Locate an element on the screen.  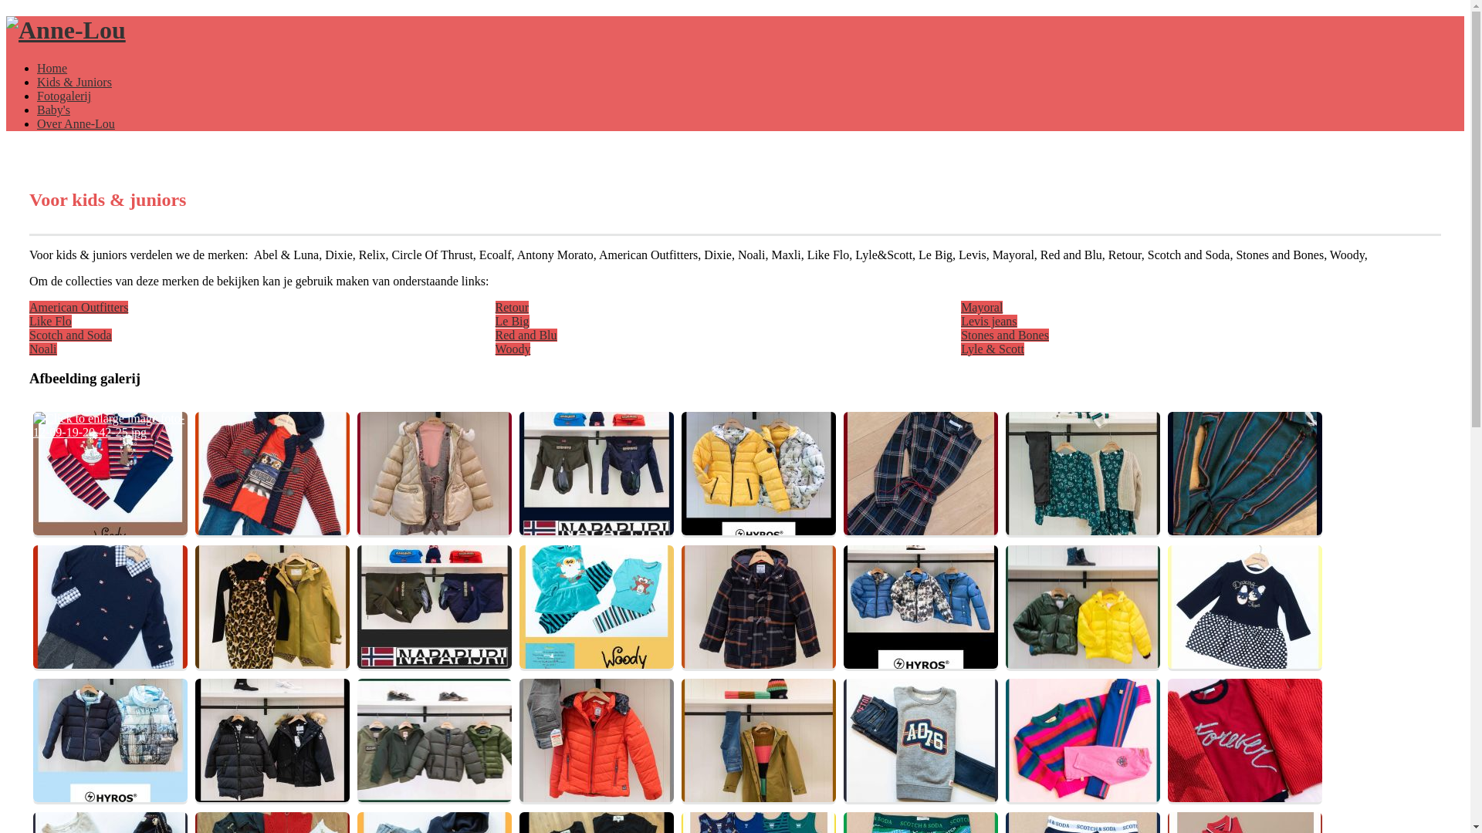
Over Anne-Lou is located at coordinates (76, 123).